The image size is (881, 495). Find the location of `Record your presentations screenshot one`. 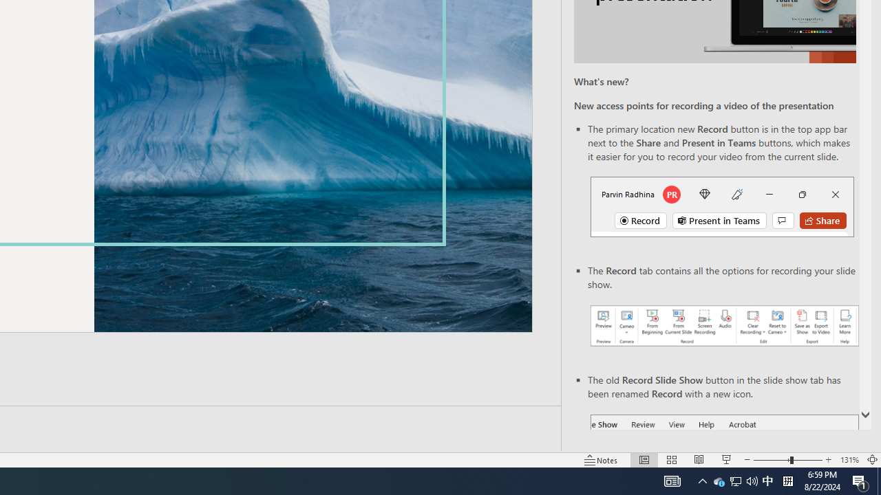

Record your presentations screenshot one is located at coordinates (724, 326).